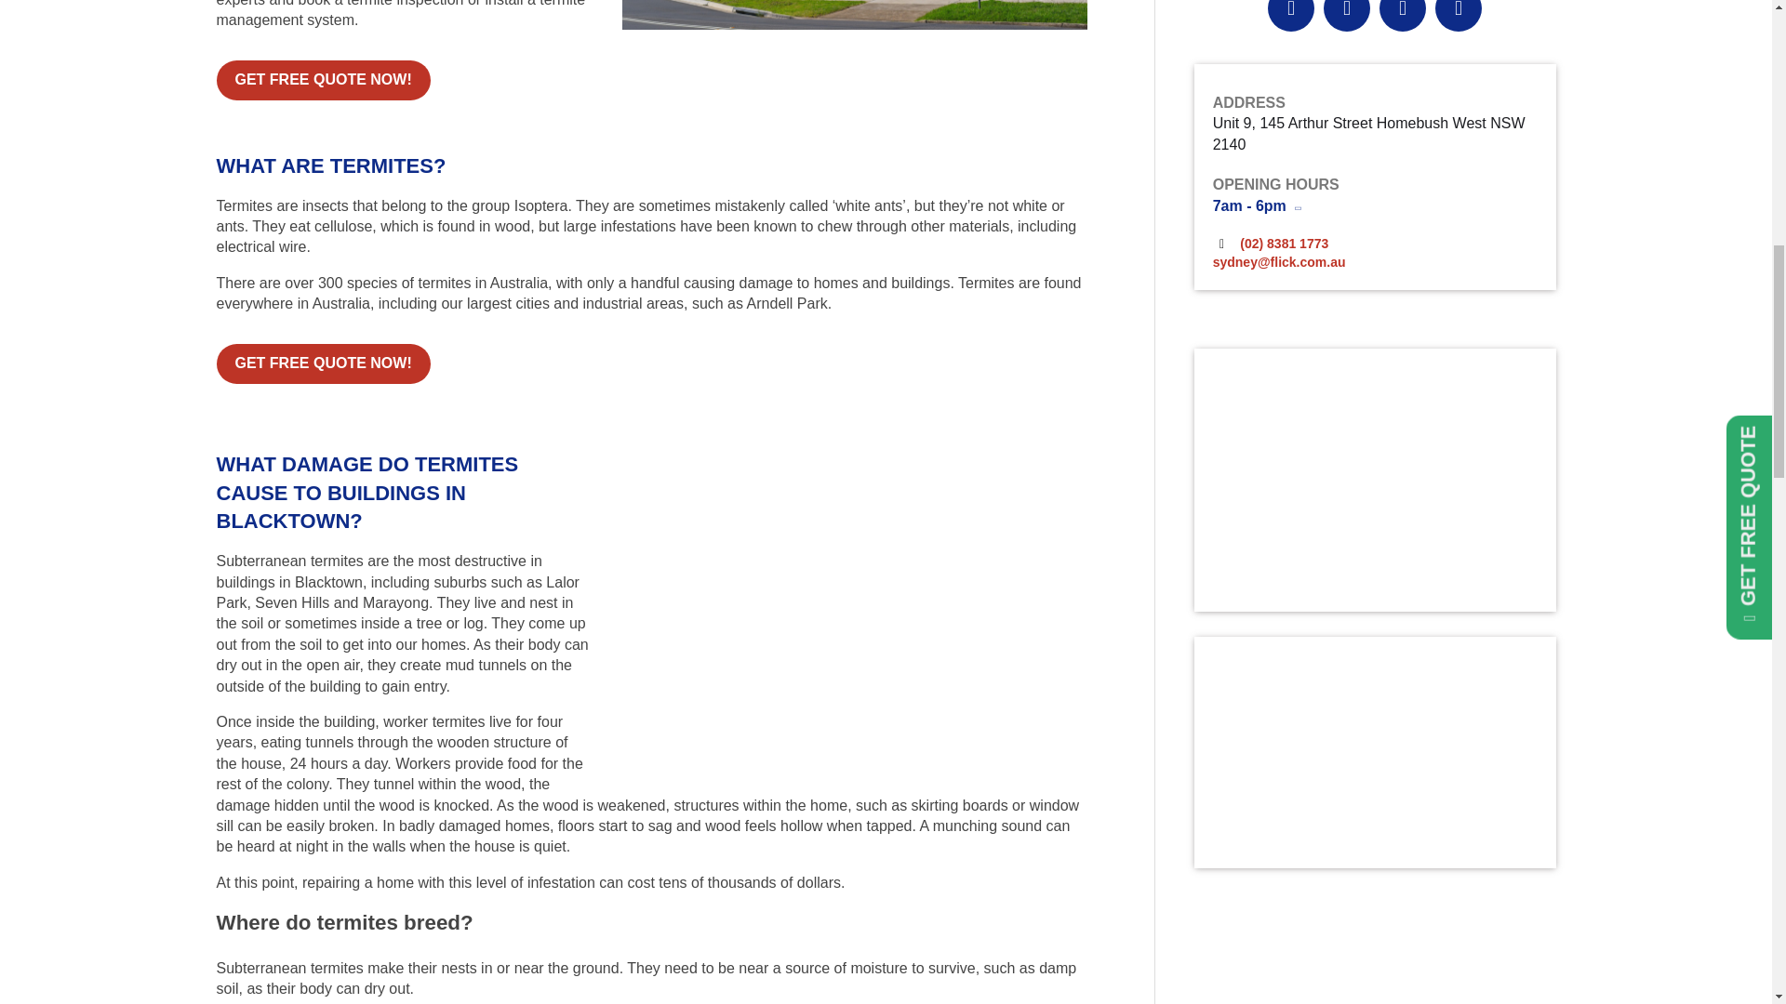 The height and width of the screenshot is (1004, 1786). Describe the element at coordinates (1375, 480) in the screenshot. I see `Protect Your Home With Flick` at that location.